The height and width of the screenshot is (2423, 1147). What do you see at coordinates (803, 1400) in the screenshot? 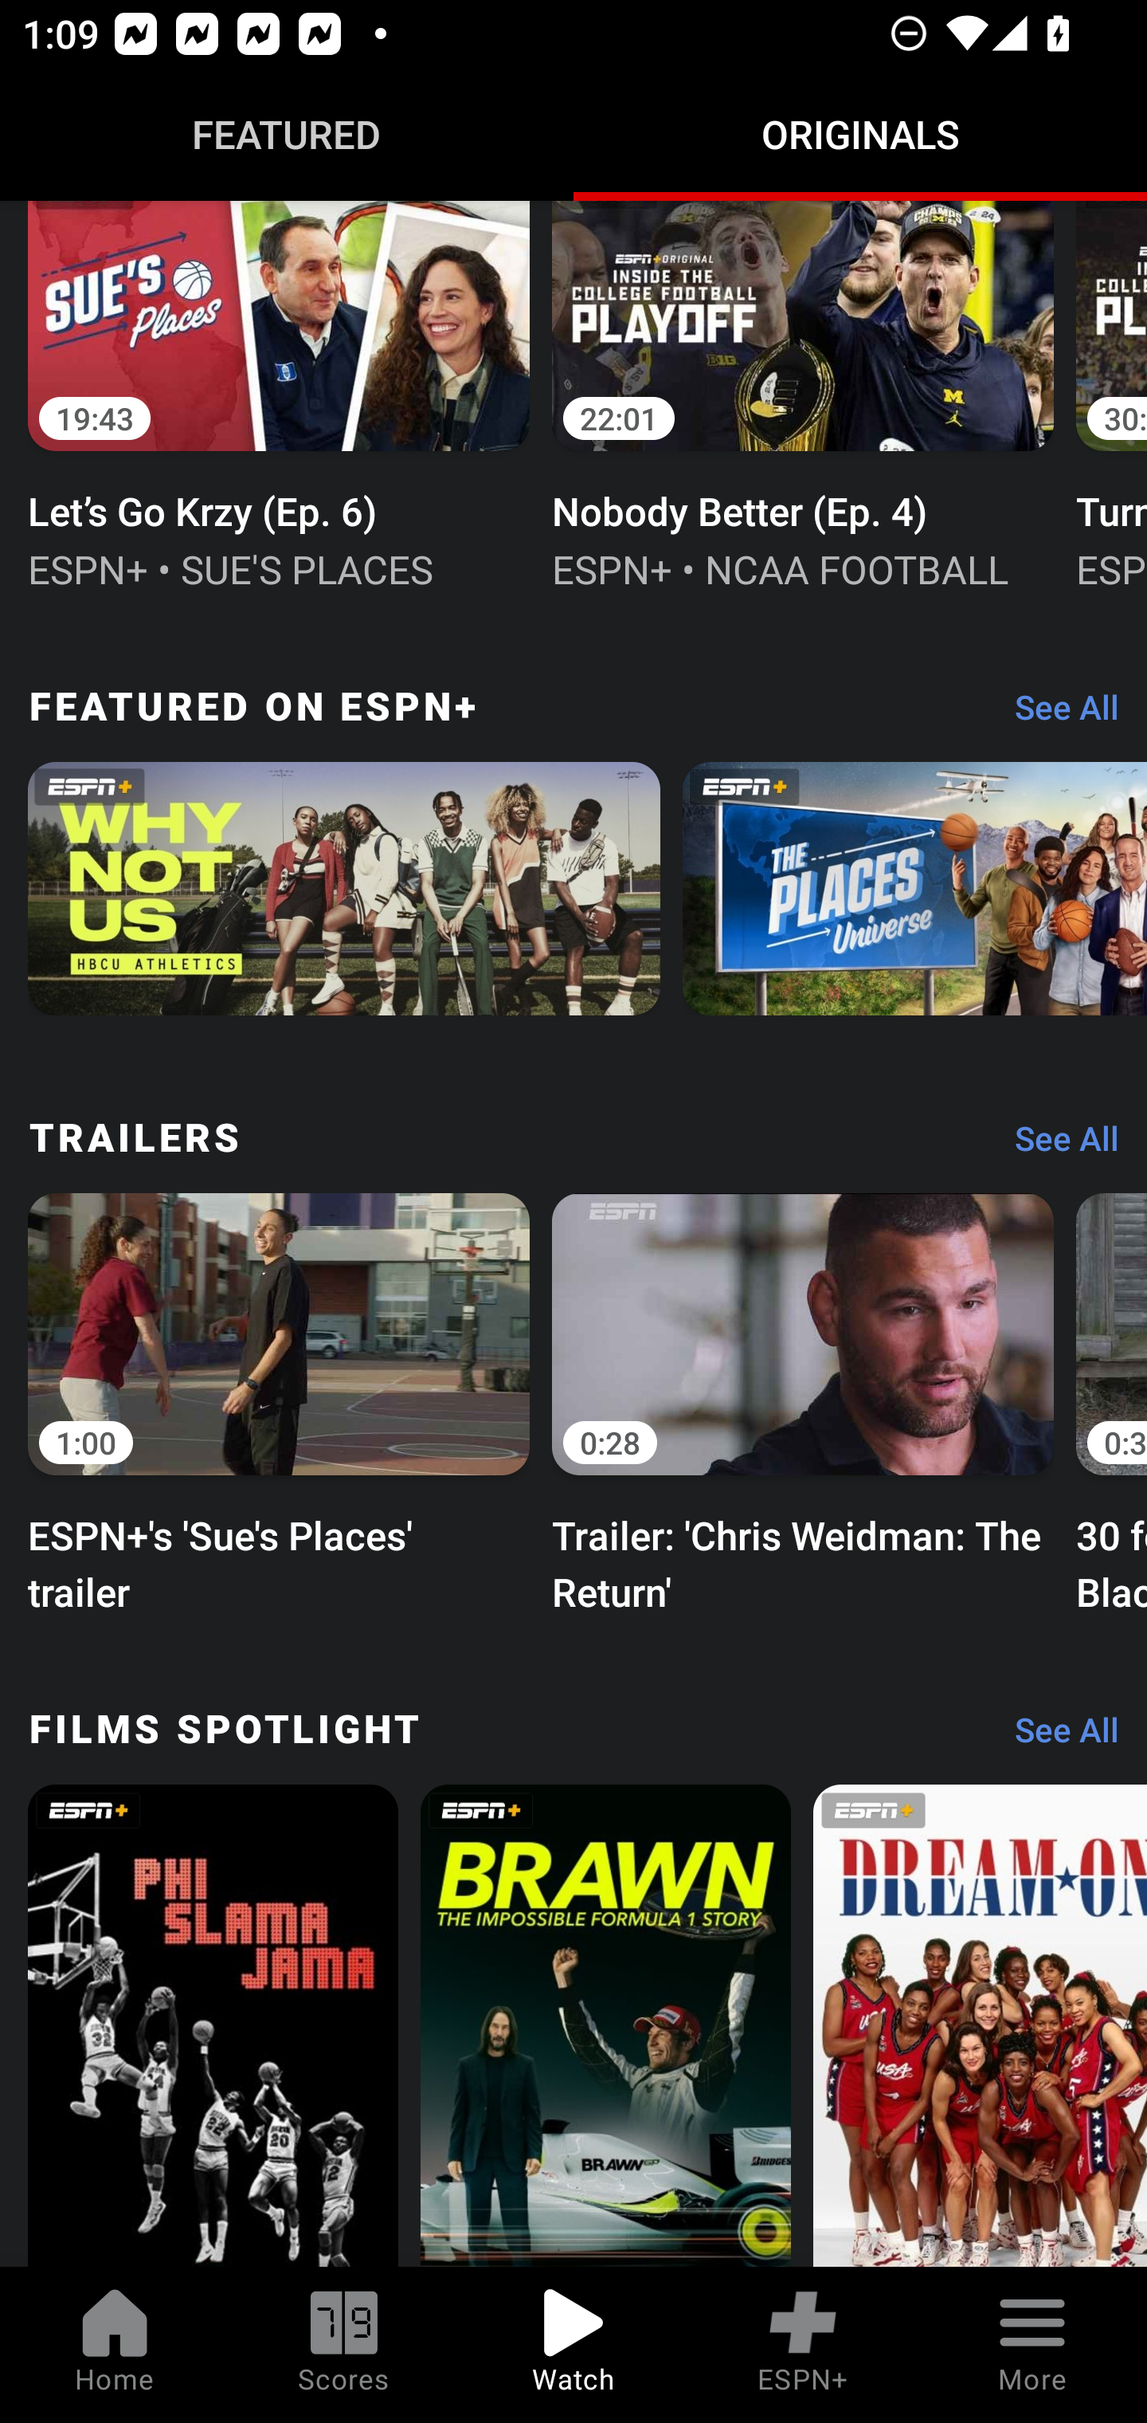
I see `0:28 Trailer: 'Chris Weidman: The Return'` at bounding box center [803, 1400].